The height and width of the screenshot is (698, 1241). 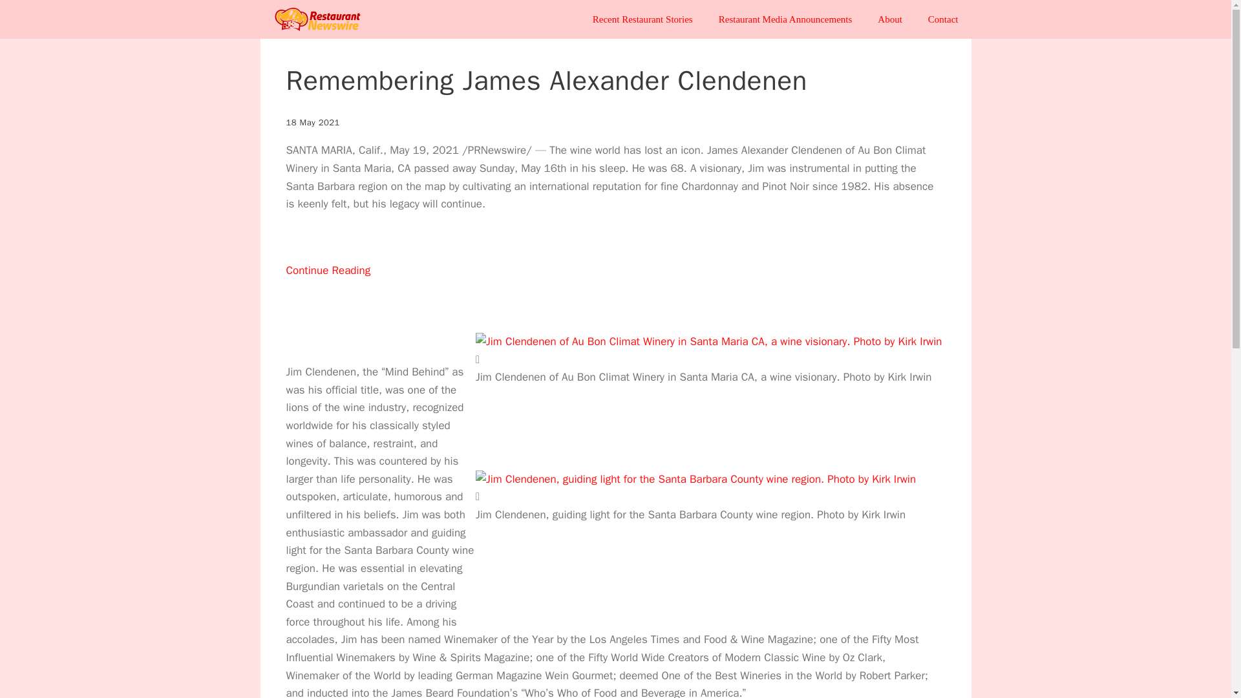 What do you see at coordinates (327, 288) in the screenshot?
I see `Continue Reading` at bounding box center [327, 288].